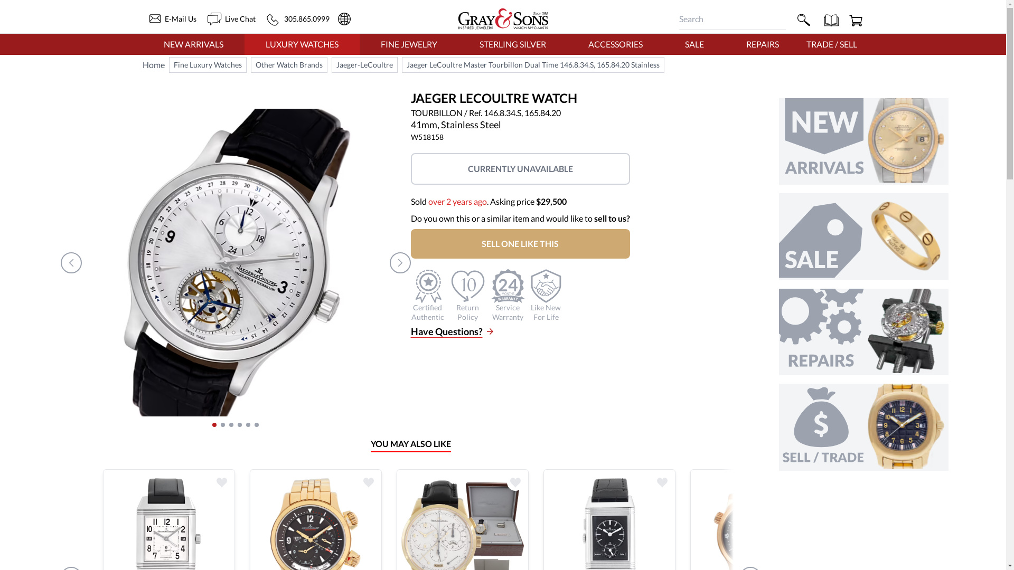  Describe the element at coordinates (457, 201) in the screenshot. I see `April 29, 2016` at that location.